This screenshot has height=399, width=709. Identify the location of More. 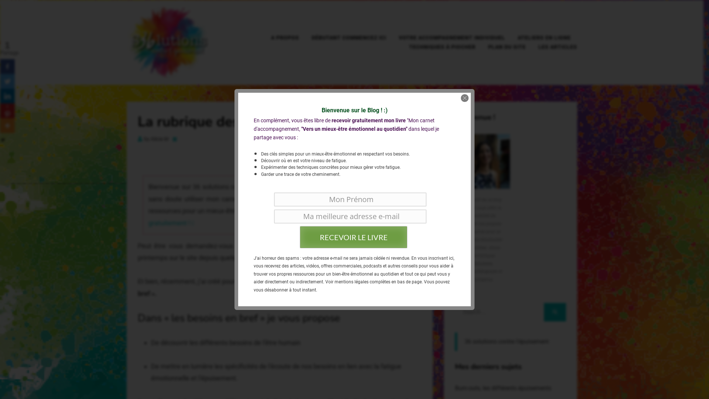
(7, 126).